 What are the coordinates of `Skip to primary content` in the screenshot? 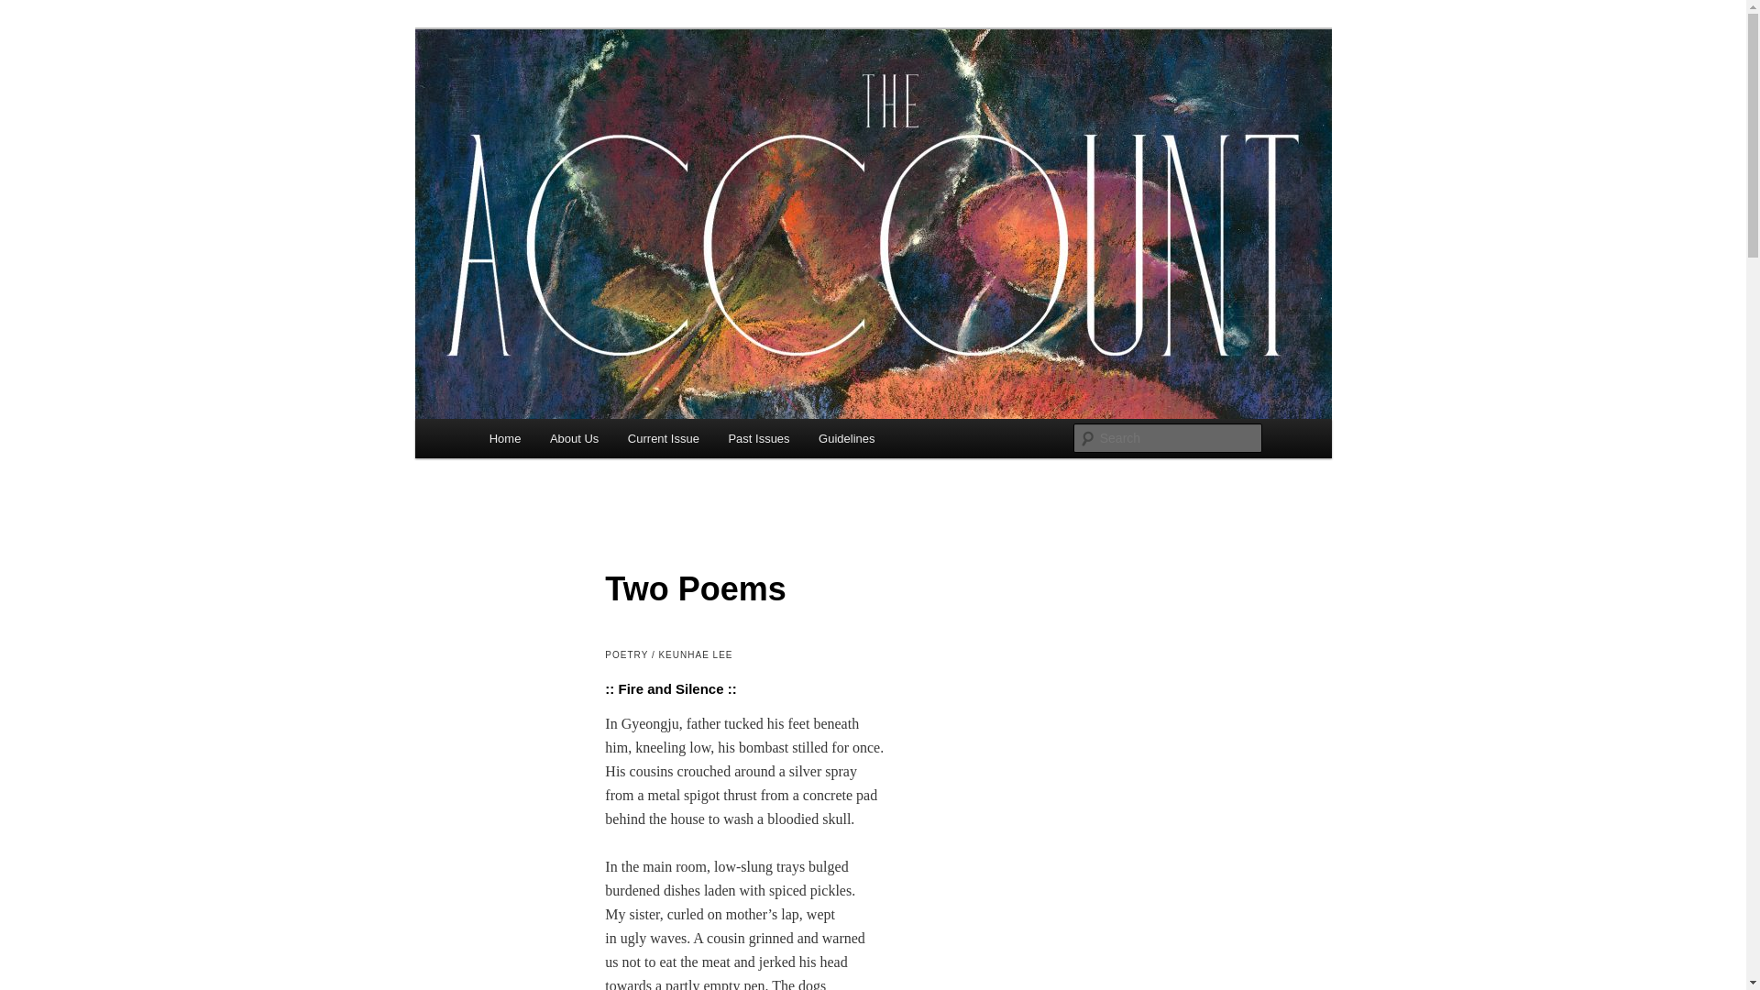 It's located at (571, 441).